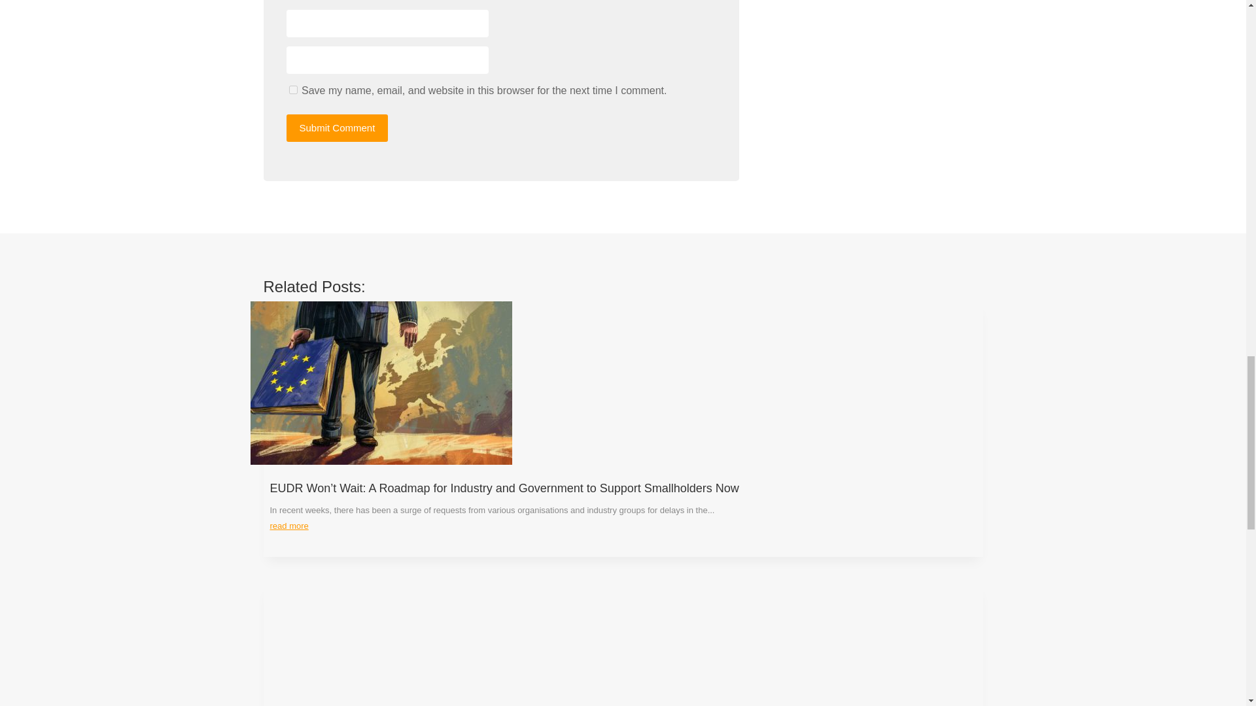 The height and width of the screenshot is (706, 1256). Describe the element at coordinates (337, 128) in the screenshot. I see `Submit Comment` at that location.